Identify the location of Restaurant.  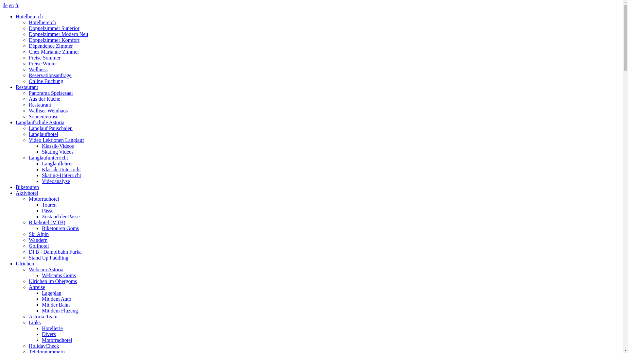
(40, 105).